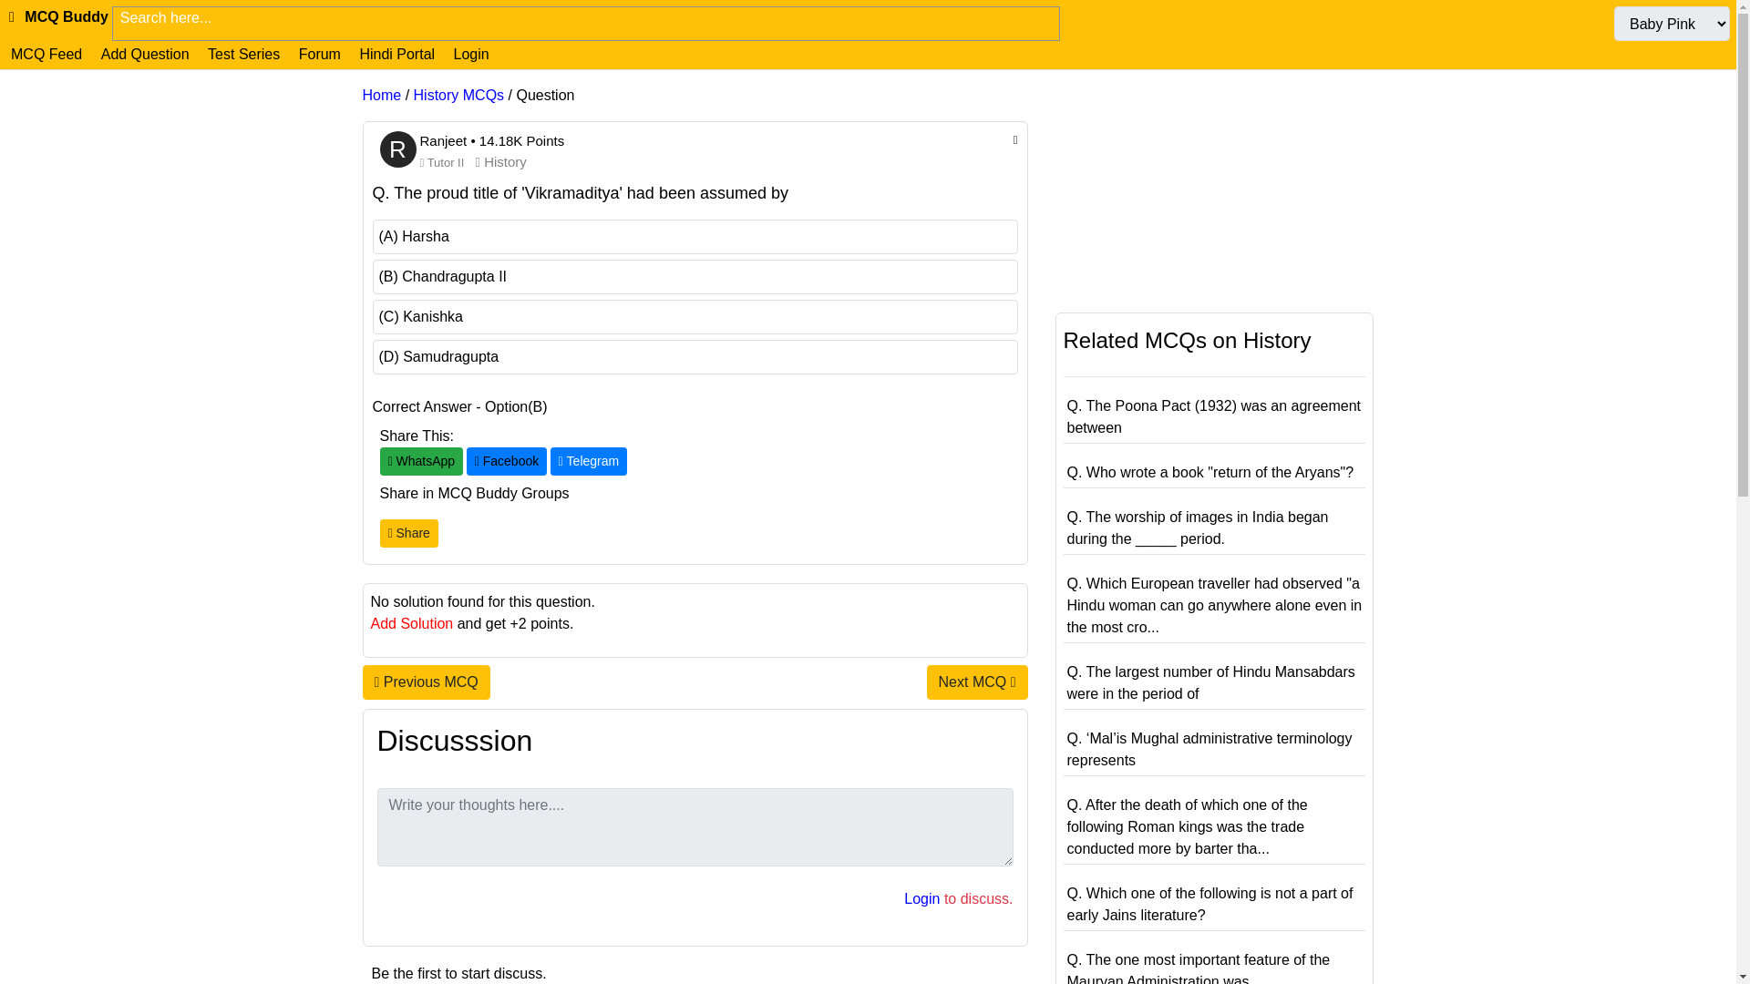 This screenshot has height=984, width=1750. Describe the element at coordinates (426, 682) in the screenshot. I see `Previous MCQ` at that location.